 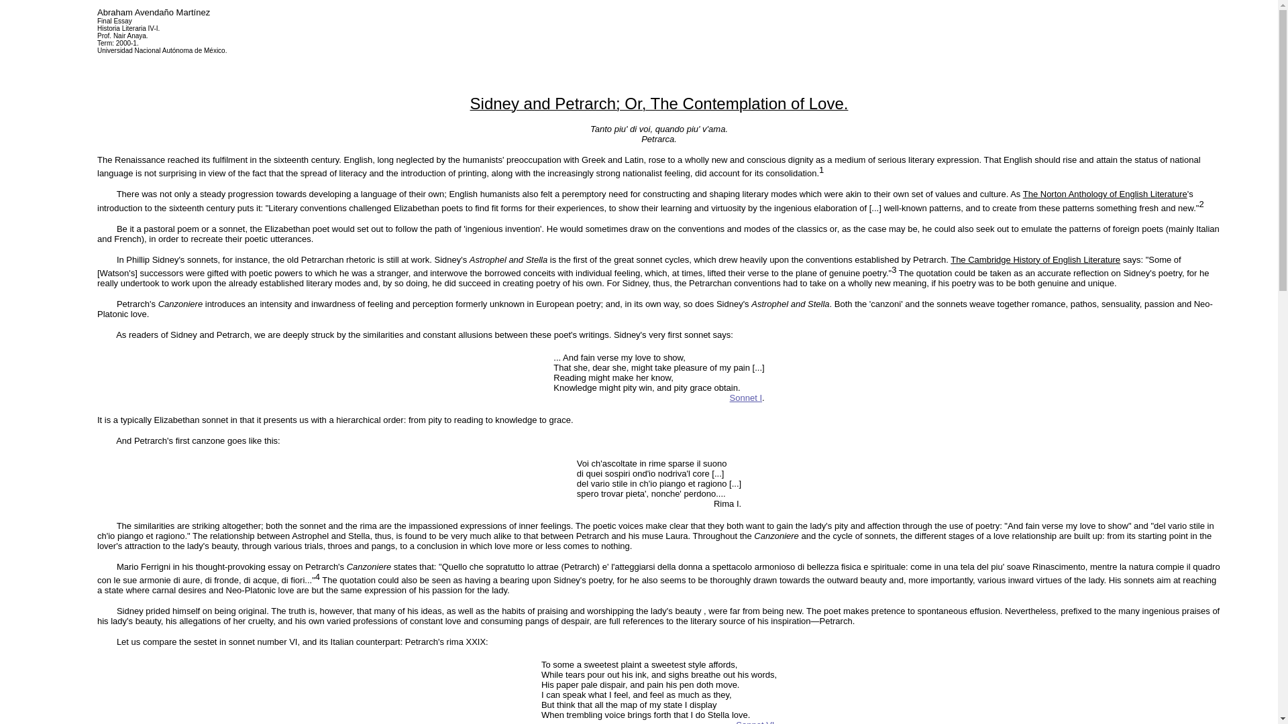 What do you see at coordinates (754, 721) in the screenshot?
I see `Sonnet VI` at bounding box center [754, 721].